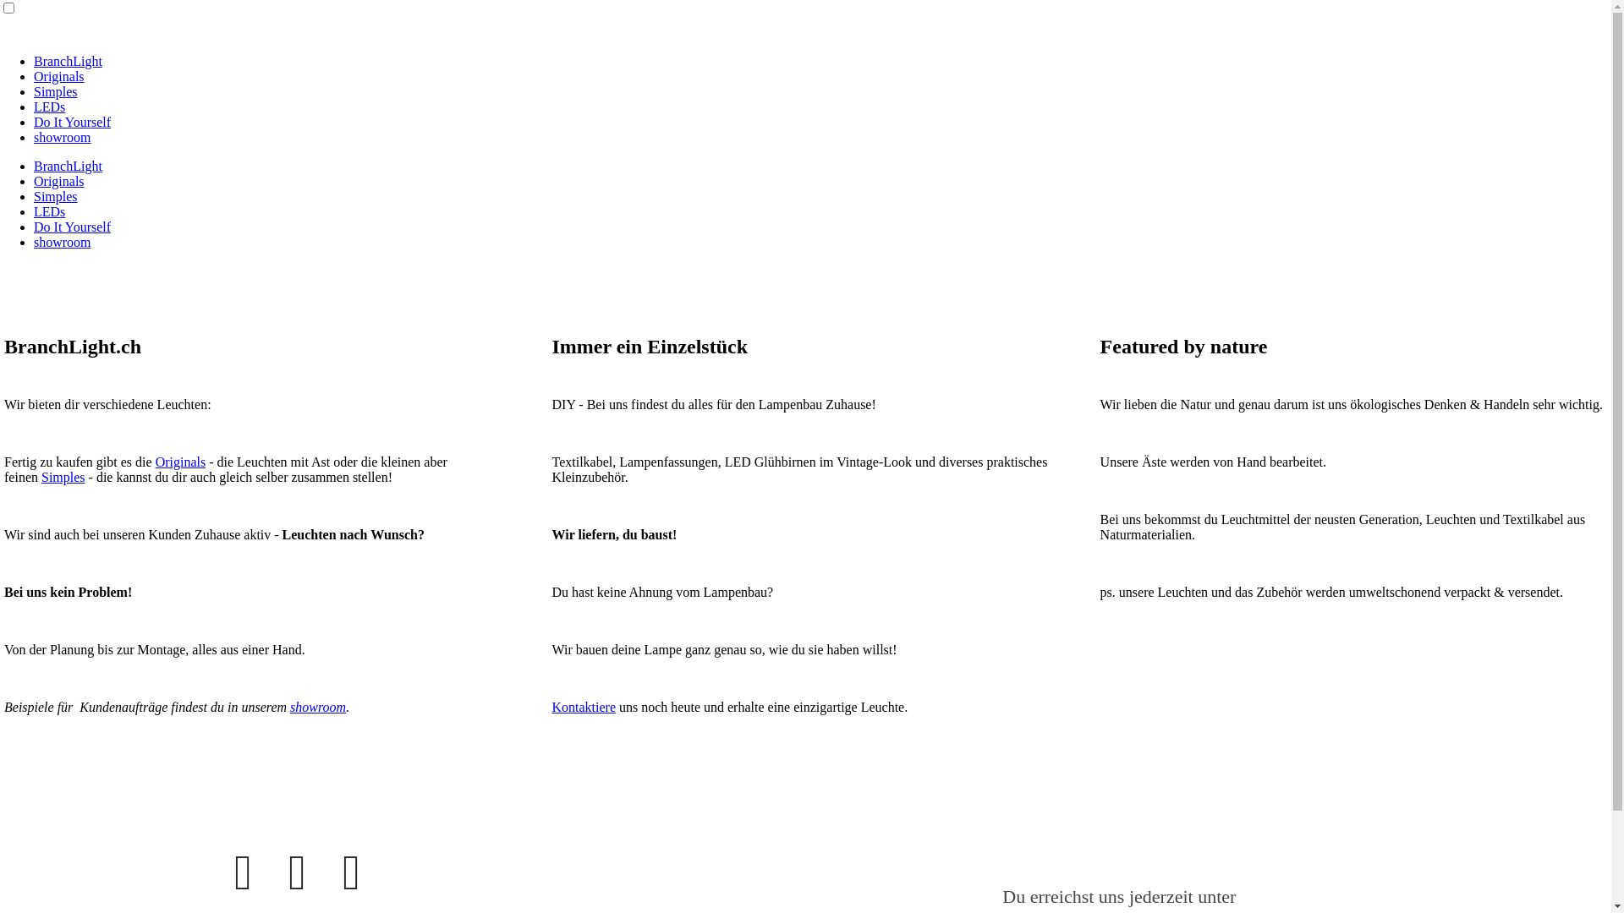 This screenshot has width=1624, height=913. Describe the element at coordinates (63, 477) in the screenshot. I see `Simples` at that location.